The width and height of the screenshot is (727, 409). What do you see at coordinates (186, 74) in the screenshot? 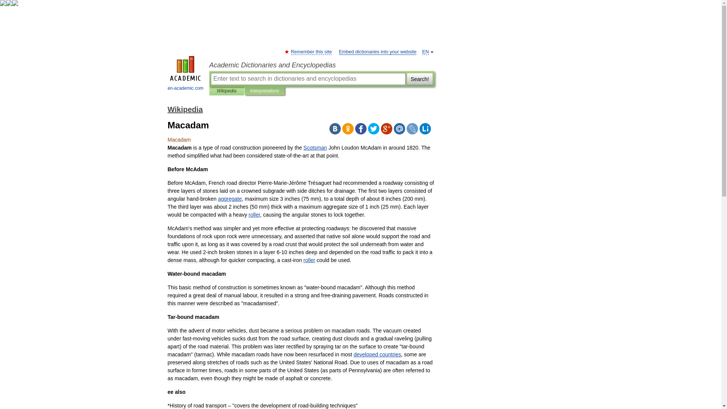
I see `en-academic.com` at bounding box center [186, 74].